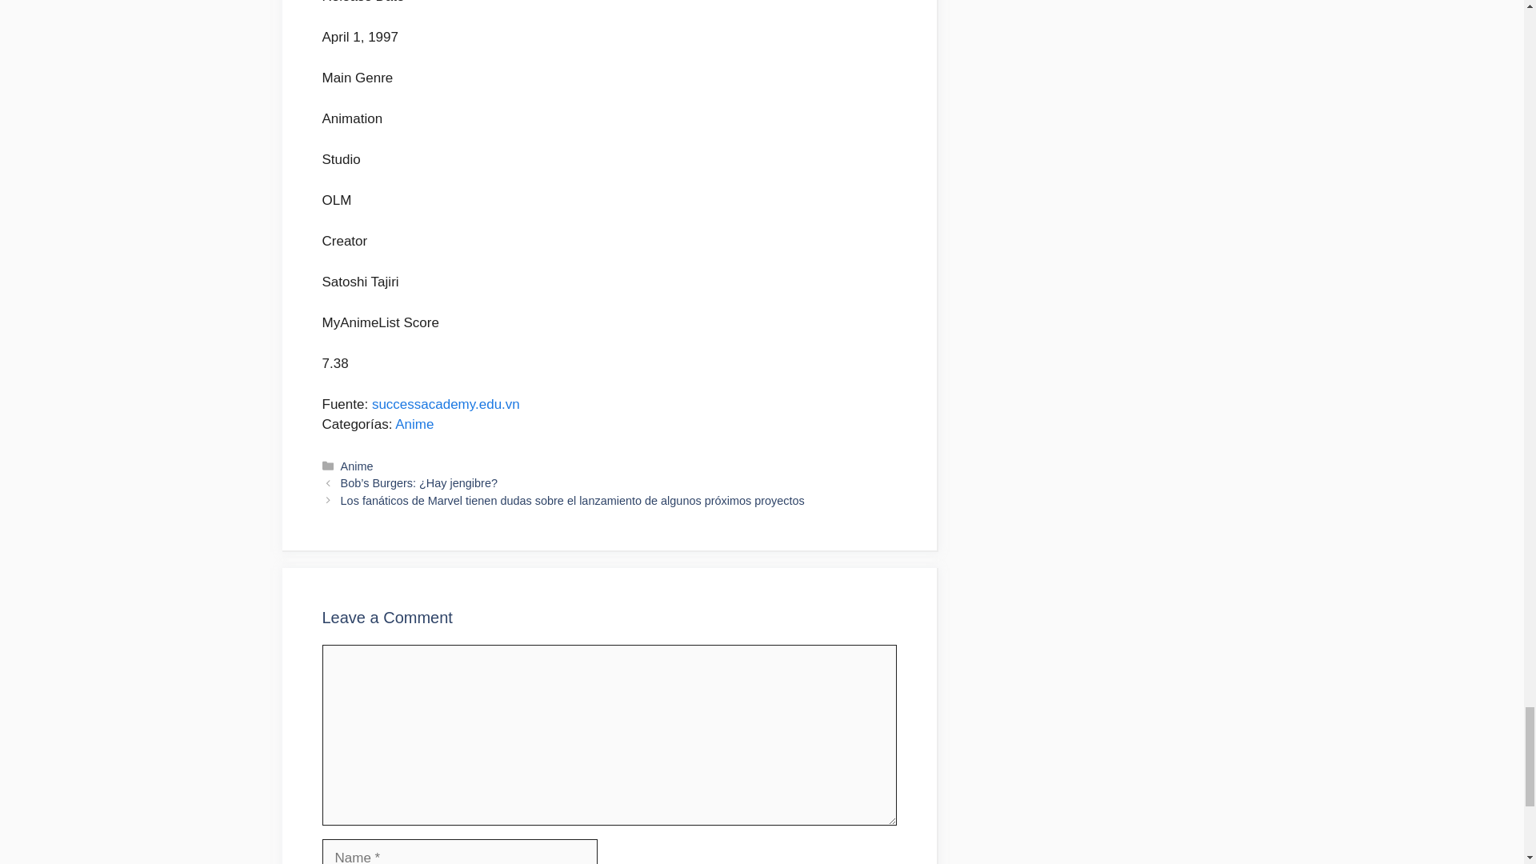 The image size is (1536, 864). What do you see at coordinates (357, 466) in the screenshot?
I see `Anime` at bounding box center [357, 466].